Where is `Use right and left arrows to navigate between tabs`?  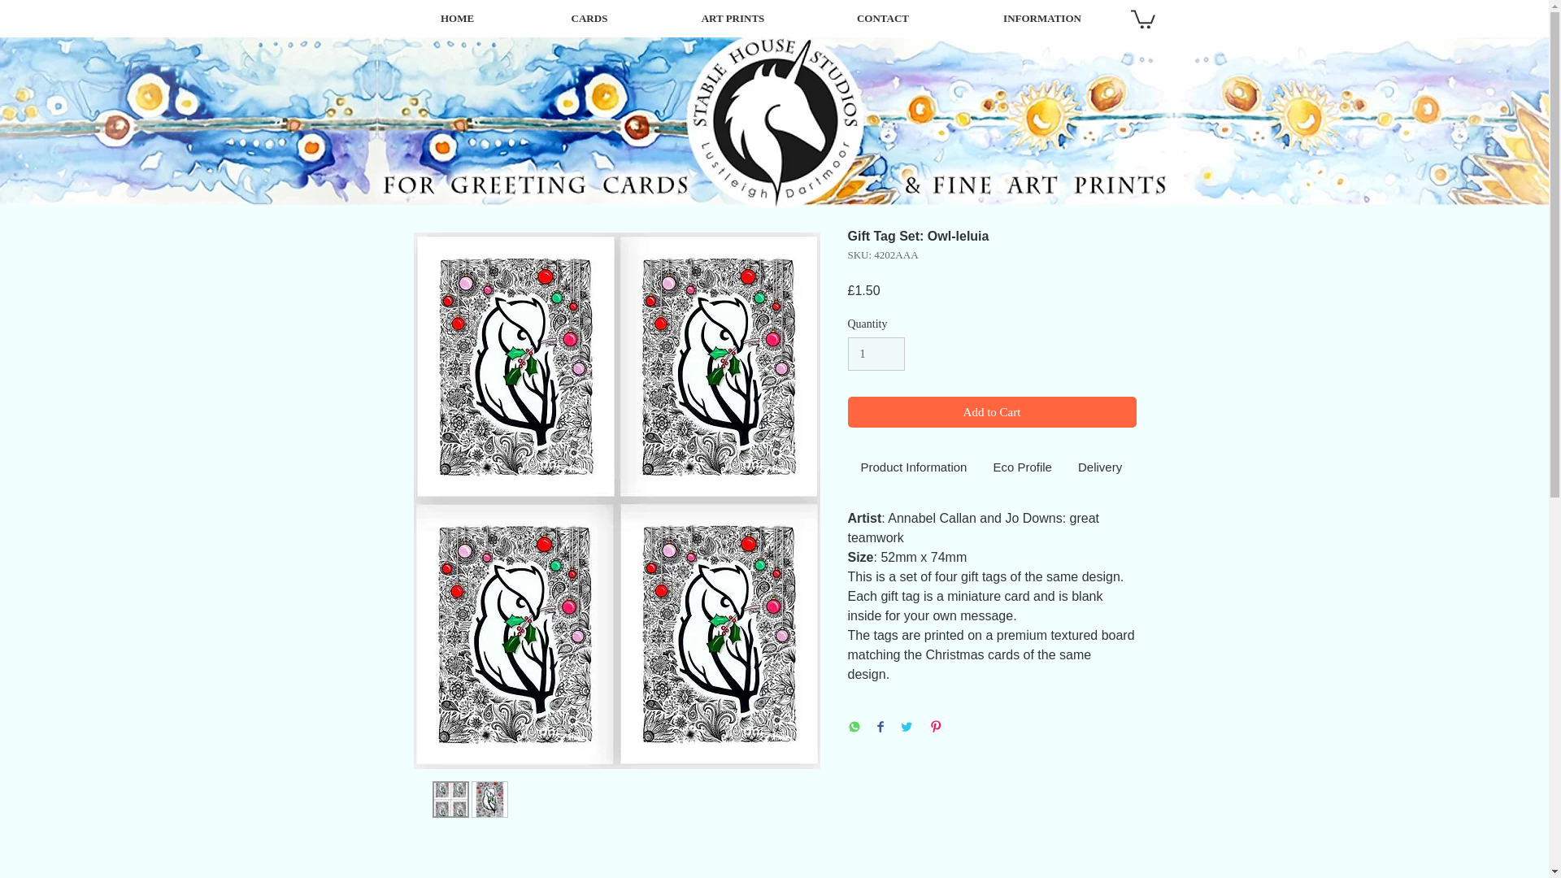 Use right and left arrows to navigate between tabs is located at coordinates (914, 468).